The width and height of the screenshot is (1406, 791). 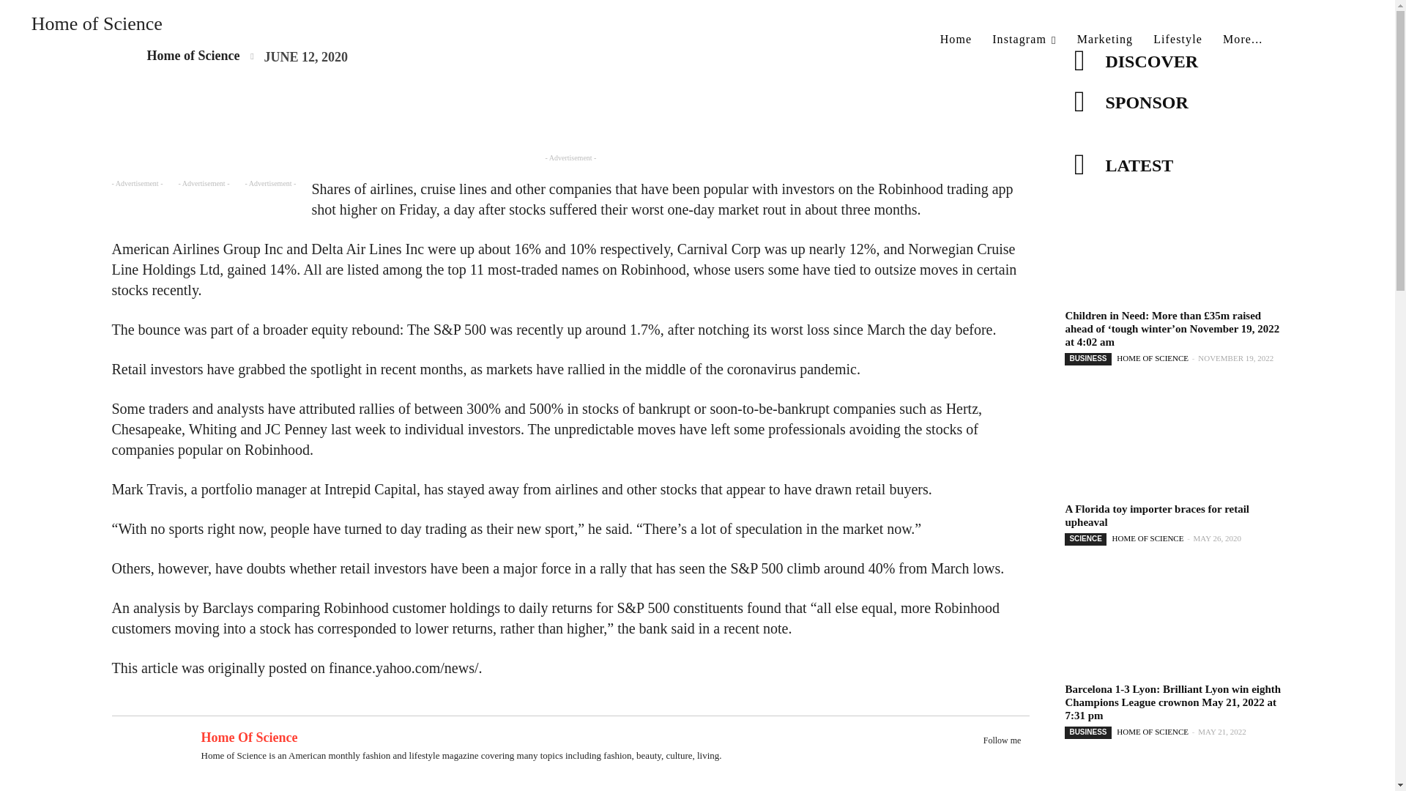 I want to click on Home of Science, so click(x=88, y=31).